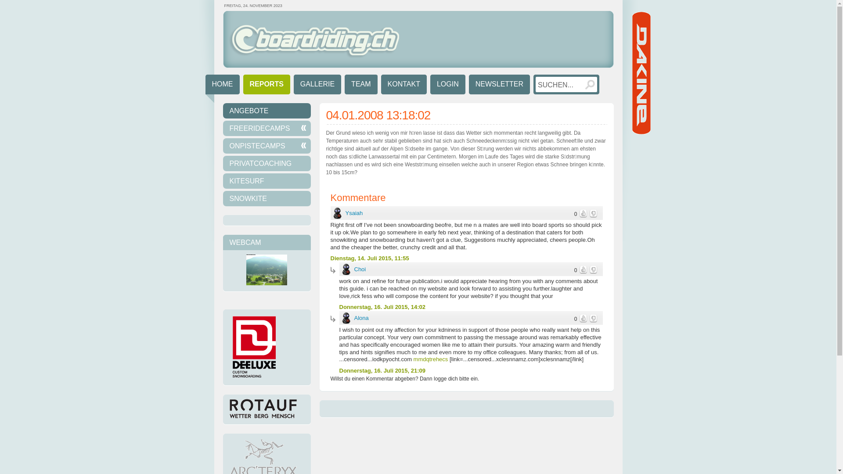  I want to click on Donnerstag, 16. Juli 2015, 21:09, so click(382, 371).